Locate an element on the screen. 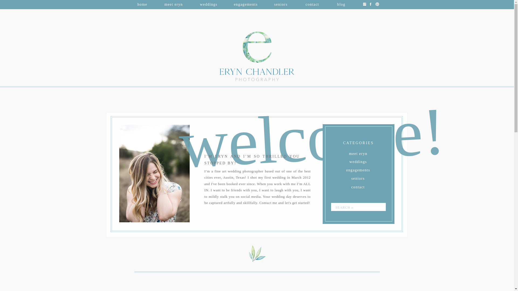 This screenshot has width=518, height=291. weddings is located at coordinates (358, 161).